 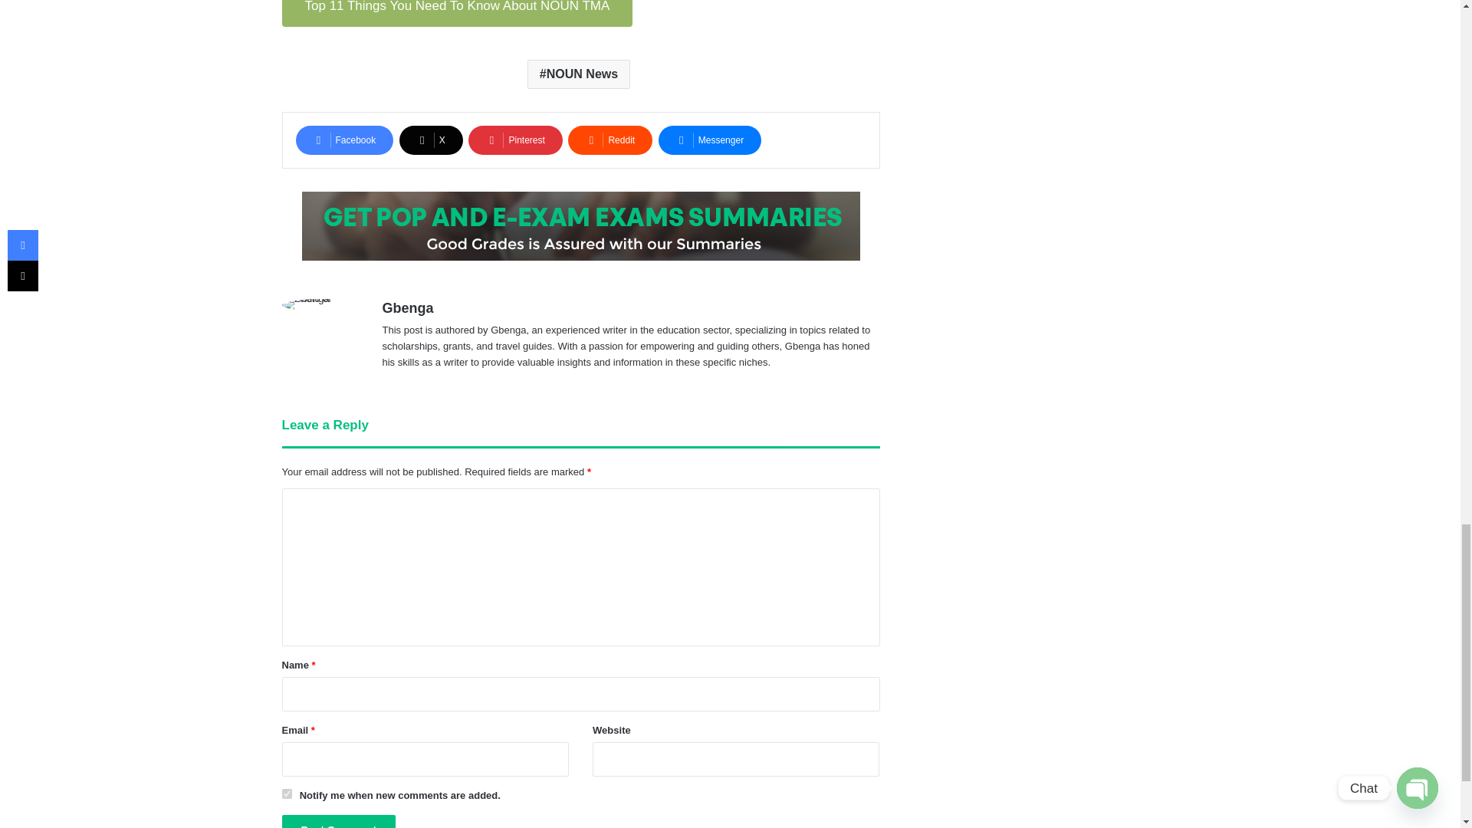 What do you see at coordinates (515, 140) in the screenshot?
I see `Pinterest` at bounding box center [515, 140].